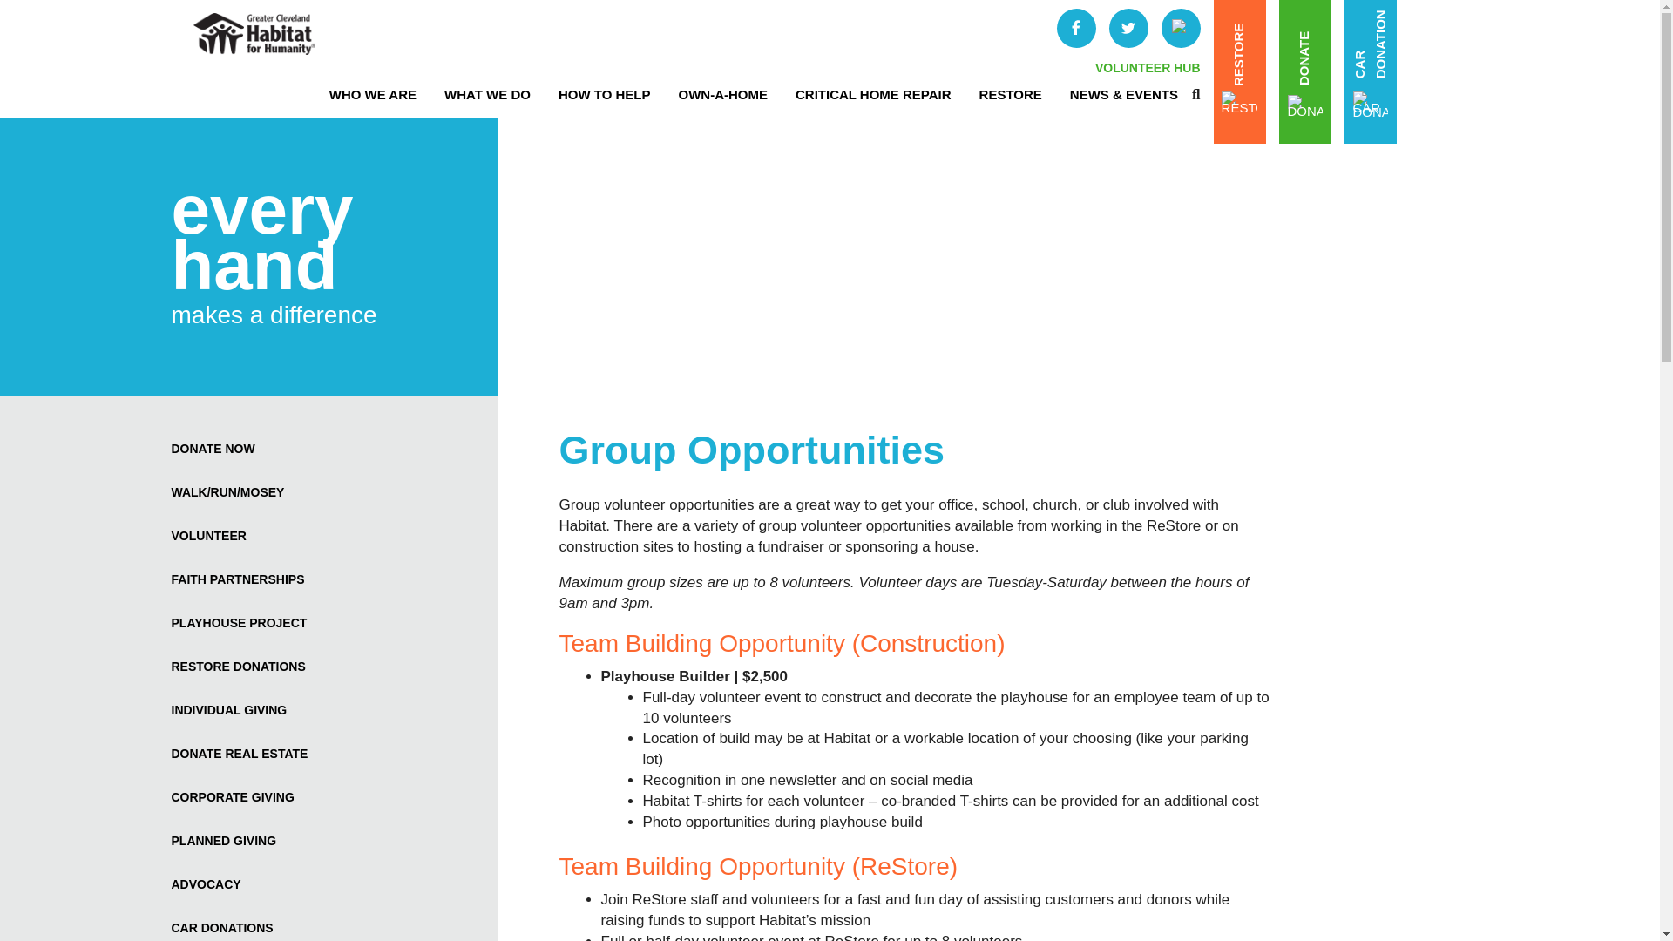 This screenshot has height=941, width=1673. I want to click on WHAT WE DO, so click(487, 94).